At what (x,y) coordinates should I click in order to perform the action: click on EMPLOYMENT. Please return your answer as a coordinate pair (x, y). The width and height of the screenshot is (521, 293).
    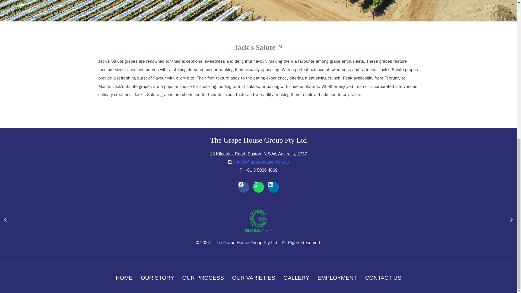
    Looking at the image, I should click on (337, 278).